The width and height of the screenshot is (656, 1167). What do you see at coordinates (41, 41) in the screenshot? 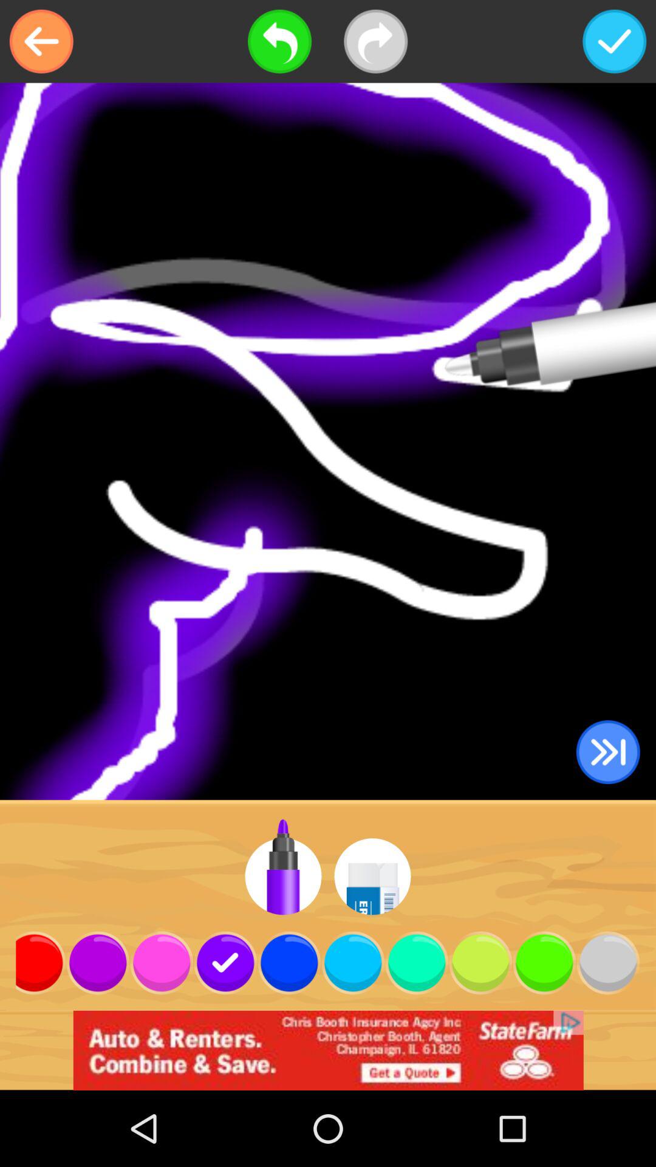
I see `go back` at bounding box center [41, 41].